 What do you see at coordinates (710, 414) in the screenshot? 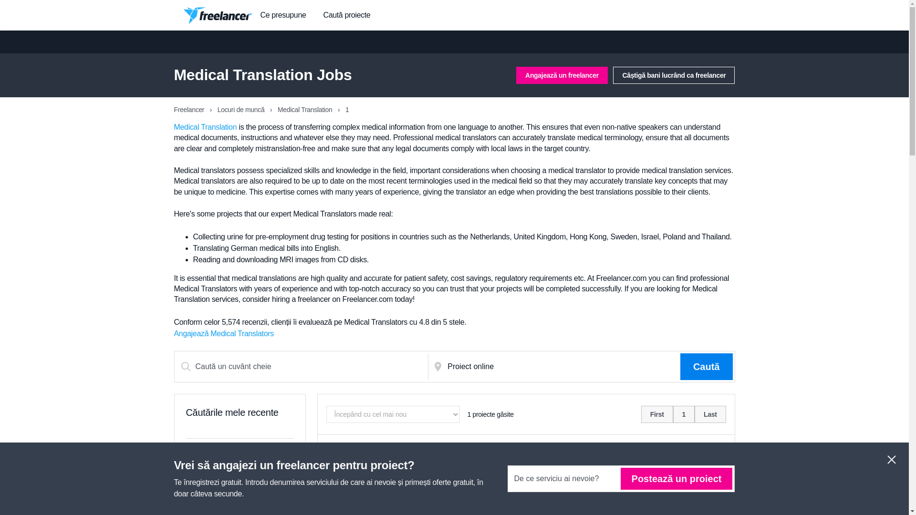
I see `Last` at bounding box center [710, 414].